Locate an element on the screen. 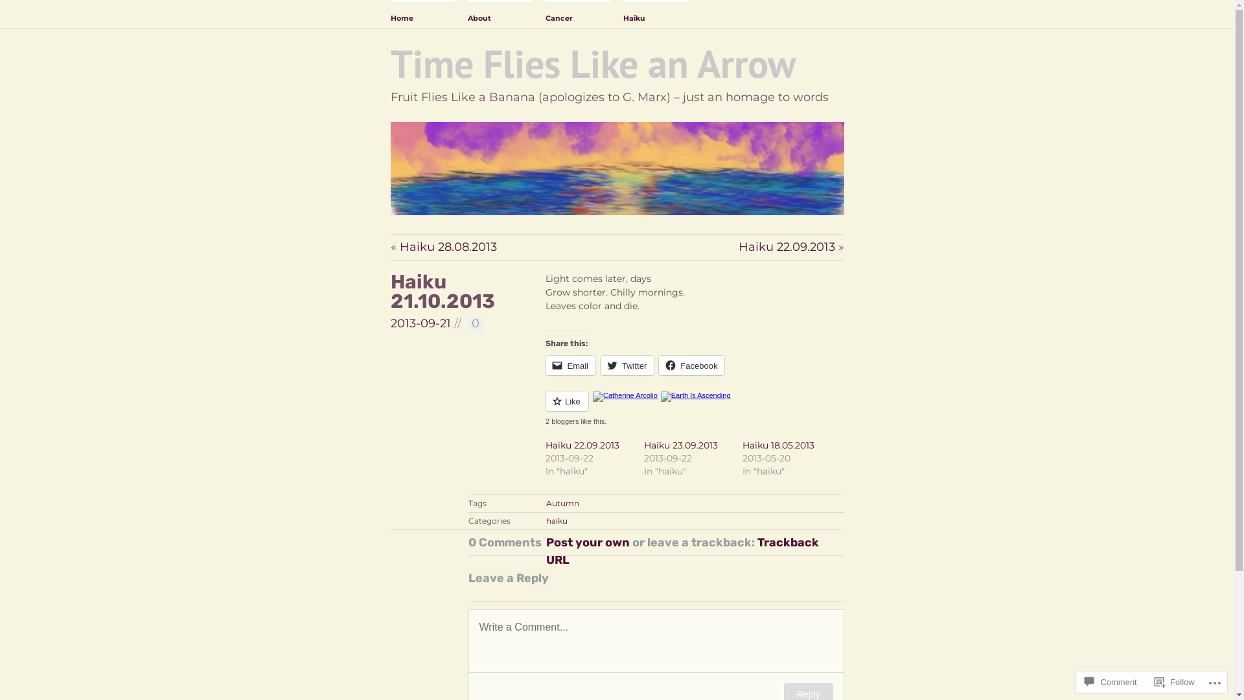  2013-09-21 is located at coordinates (420, 323).